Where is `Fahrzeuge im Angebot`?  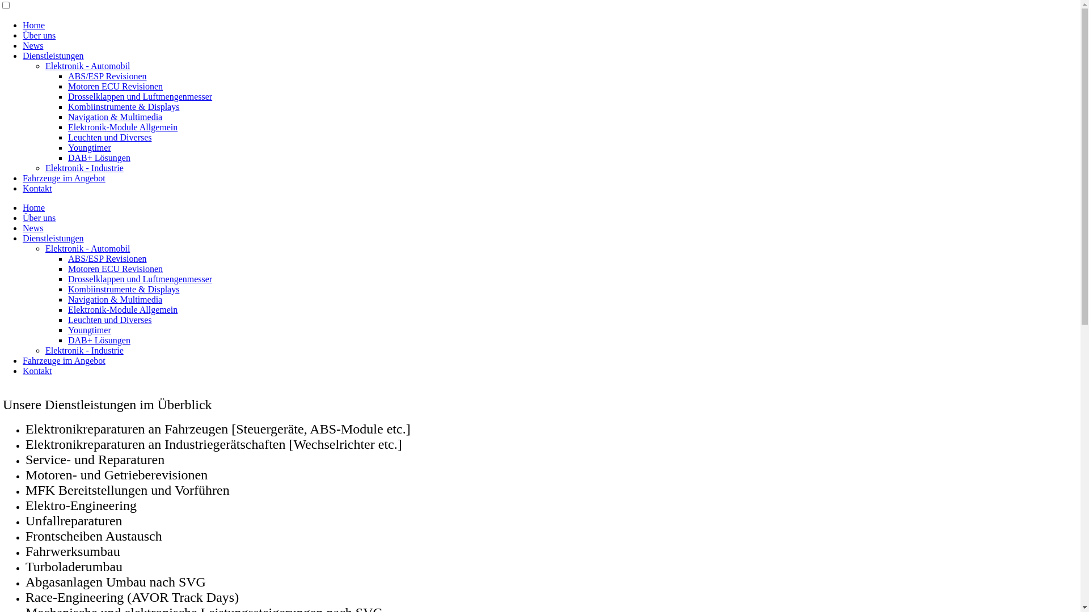
Fahrzeuge im Angebot is located at coordinates (64, 178).